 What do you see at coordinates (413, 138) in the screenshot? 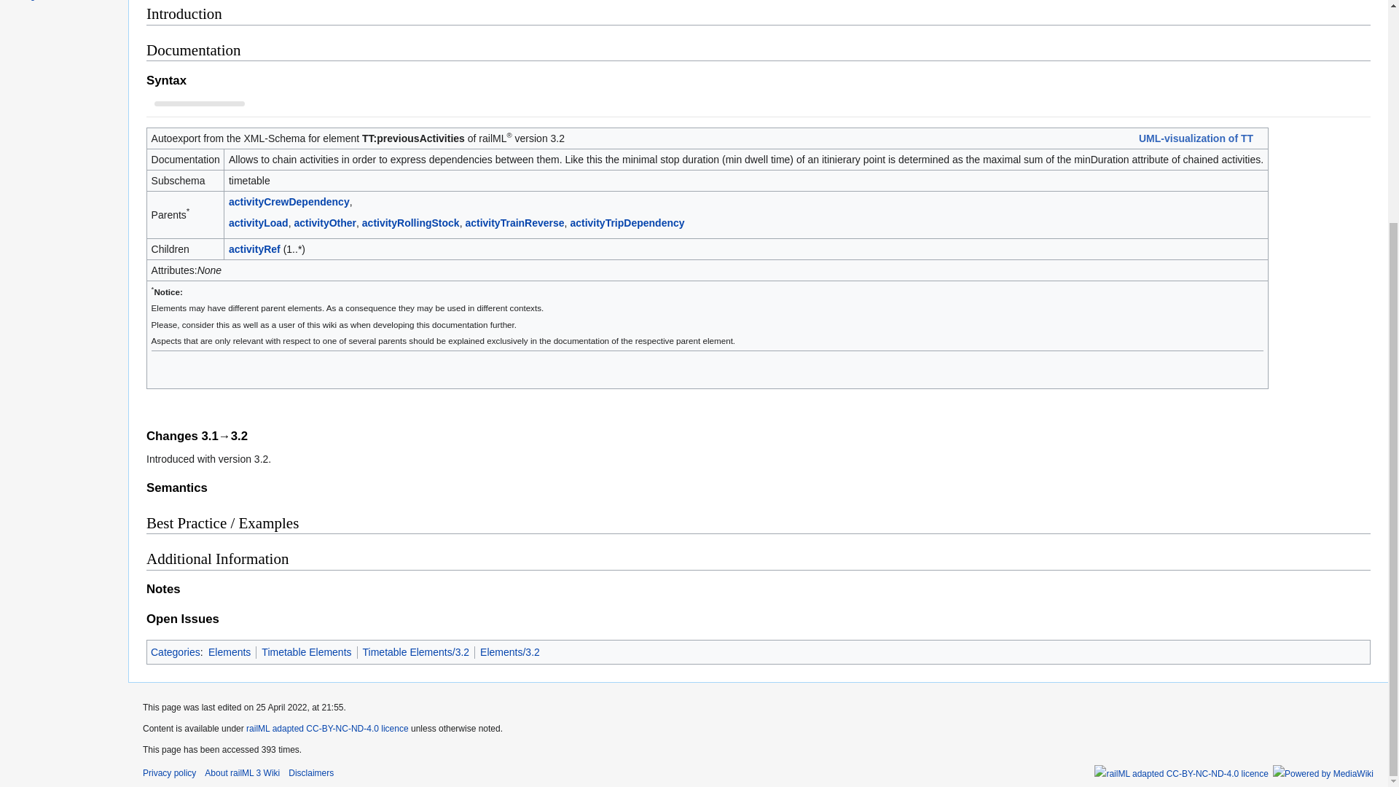
I see `TT:previousActivities` at bounding box center [413, 138].